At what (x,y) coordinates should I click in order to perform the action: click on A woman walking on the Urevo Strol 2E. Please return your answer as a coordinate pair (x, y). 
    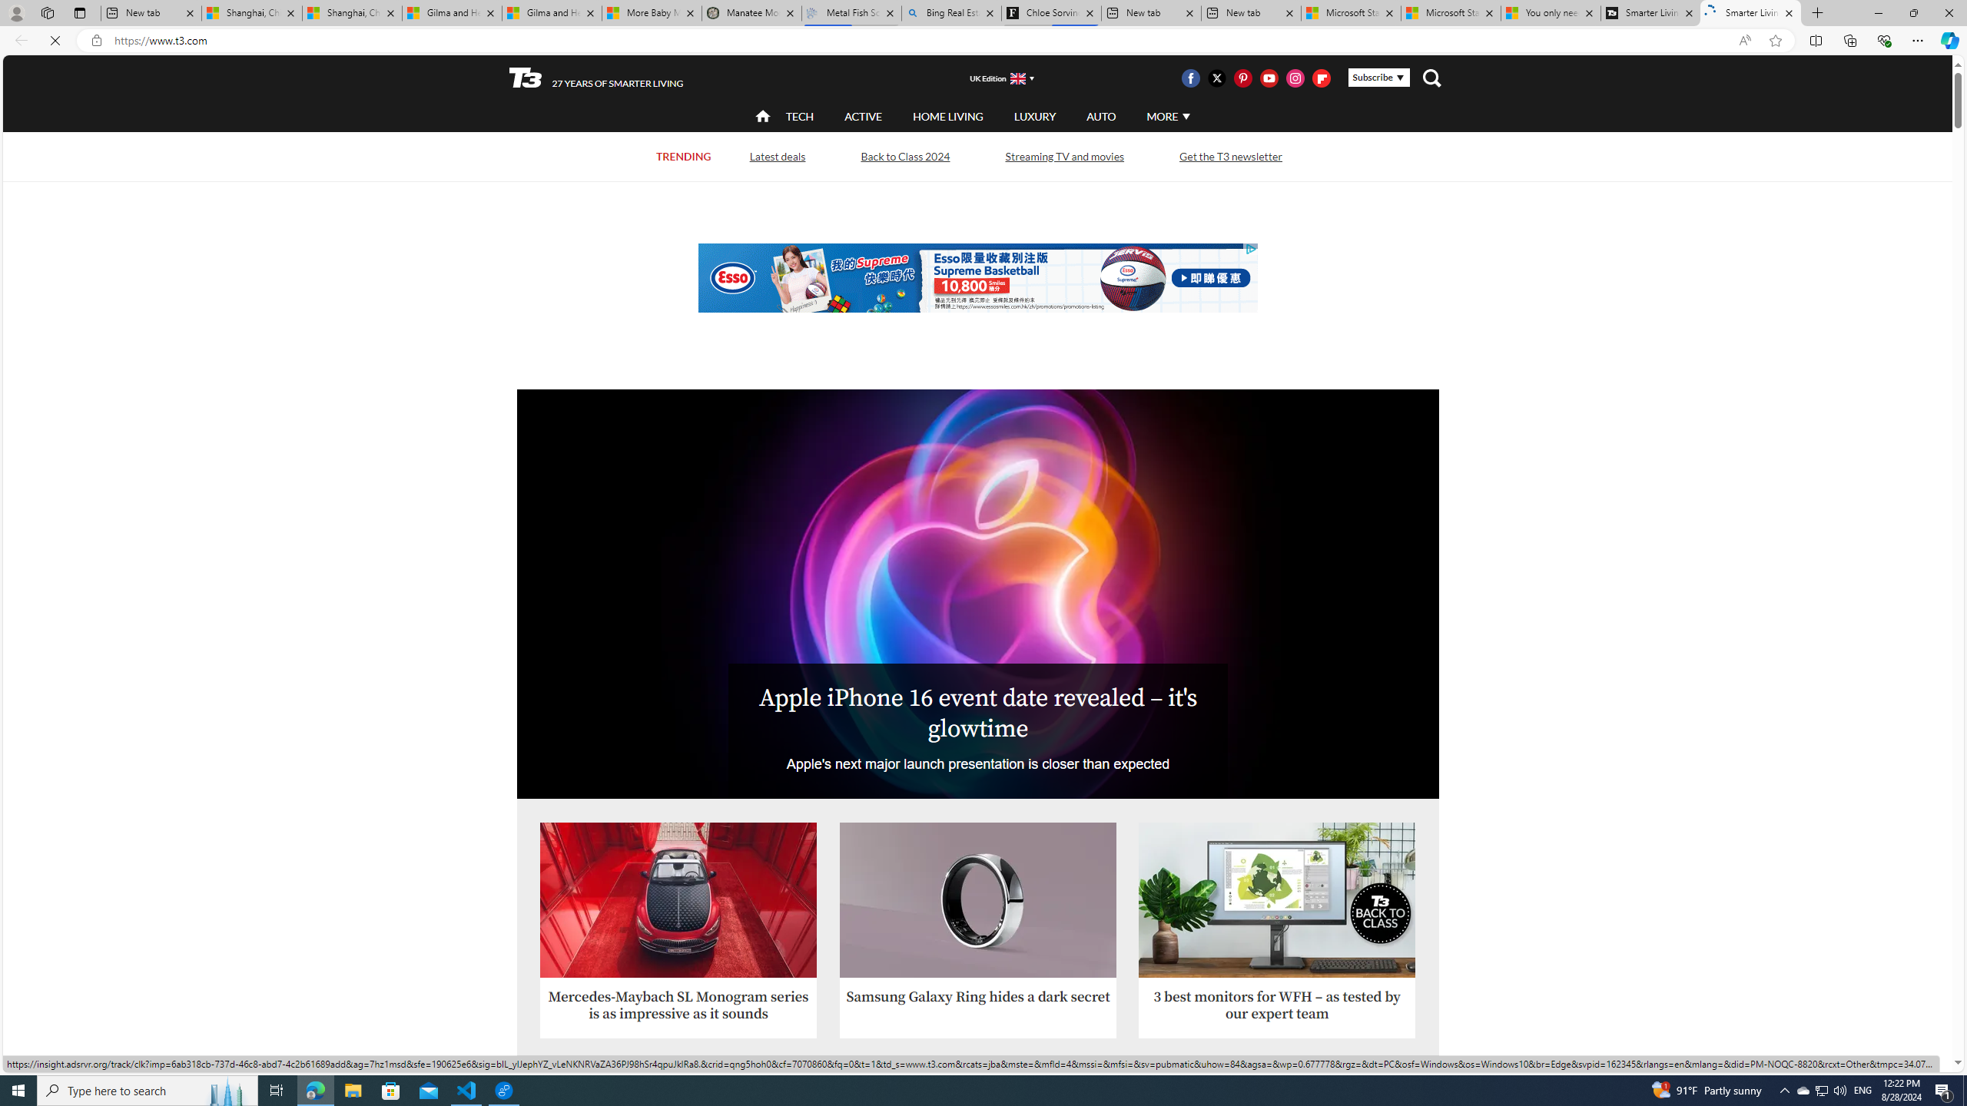
    Looking at the image, I should click on (979, 1140).